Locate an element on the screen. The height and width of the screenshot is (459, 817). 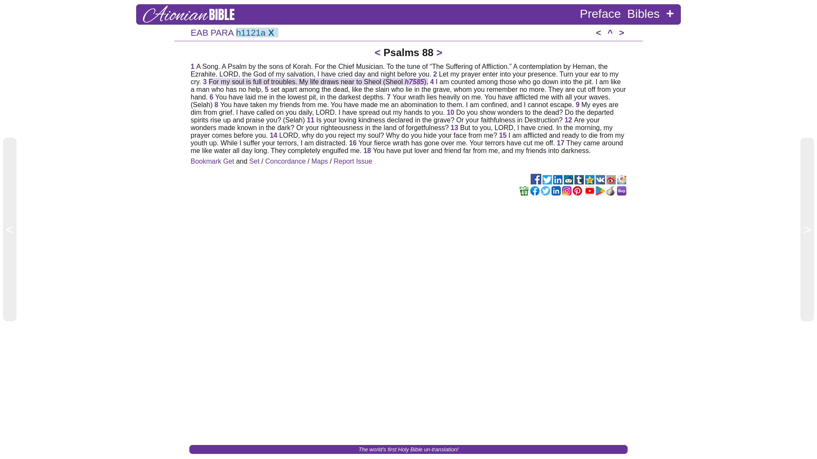
h1121a is located at coordinates (251, 32).